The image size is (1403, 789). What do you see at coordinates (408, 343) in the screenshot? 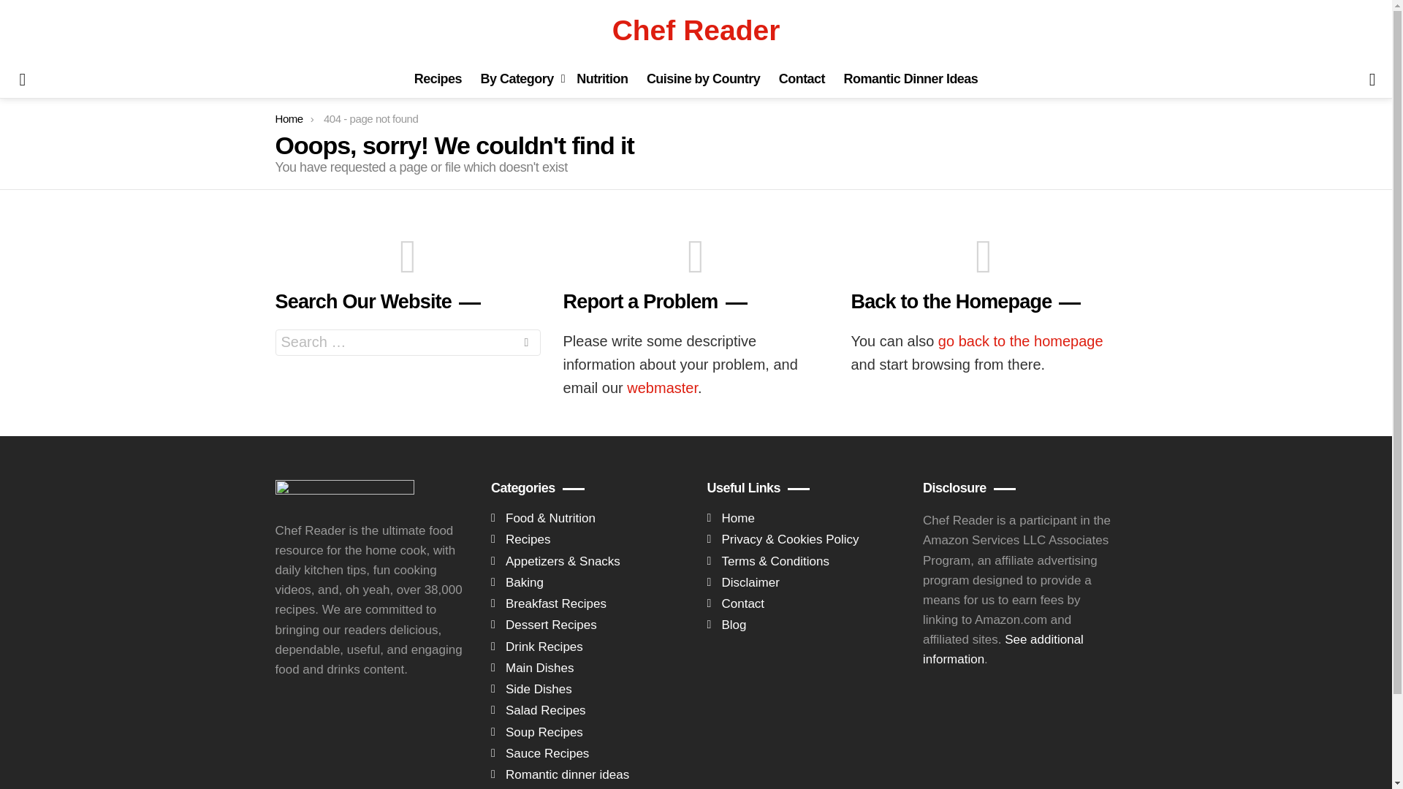
I see `Search for:` at bounding box center [408, 343].